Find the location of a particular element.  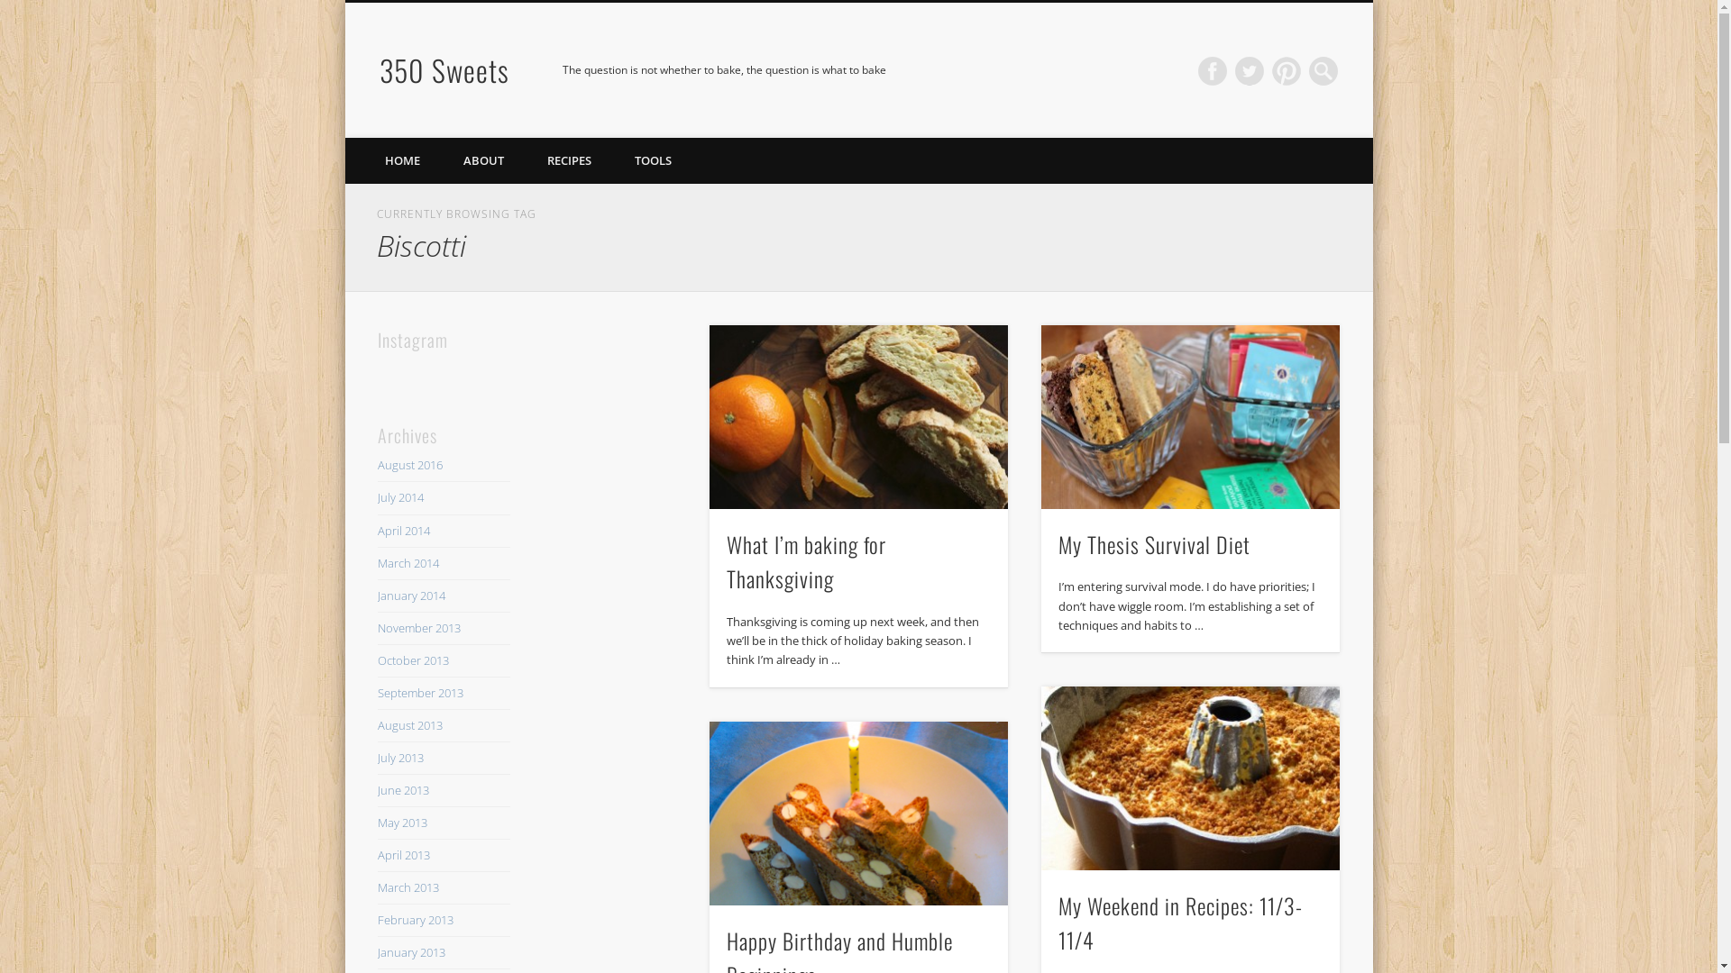

ABOUT is located at coordinates (483, 160).